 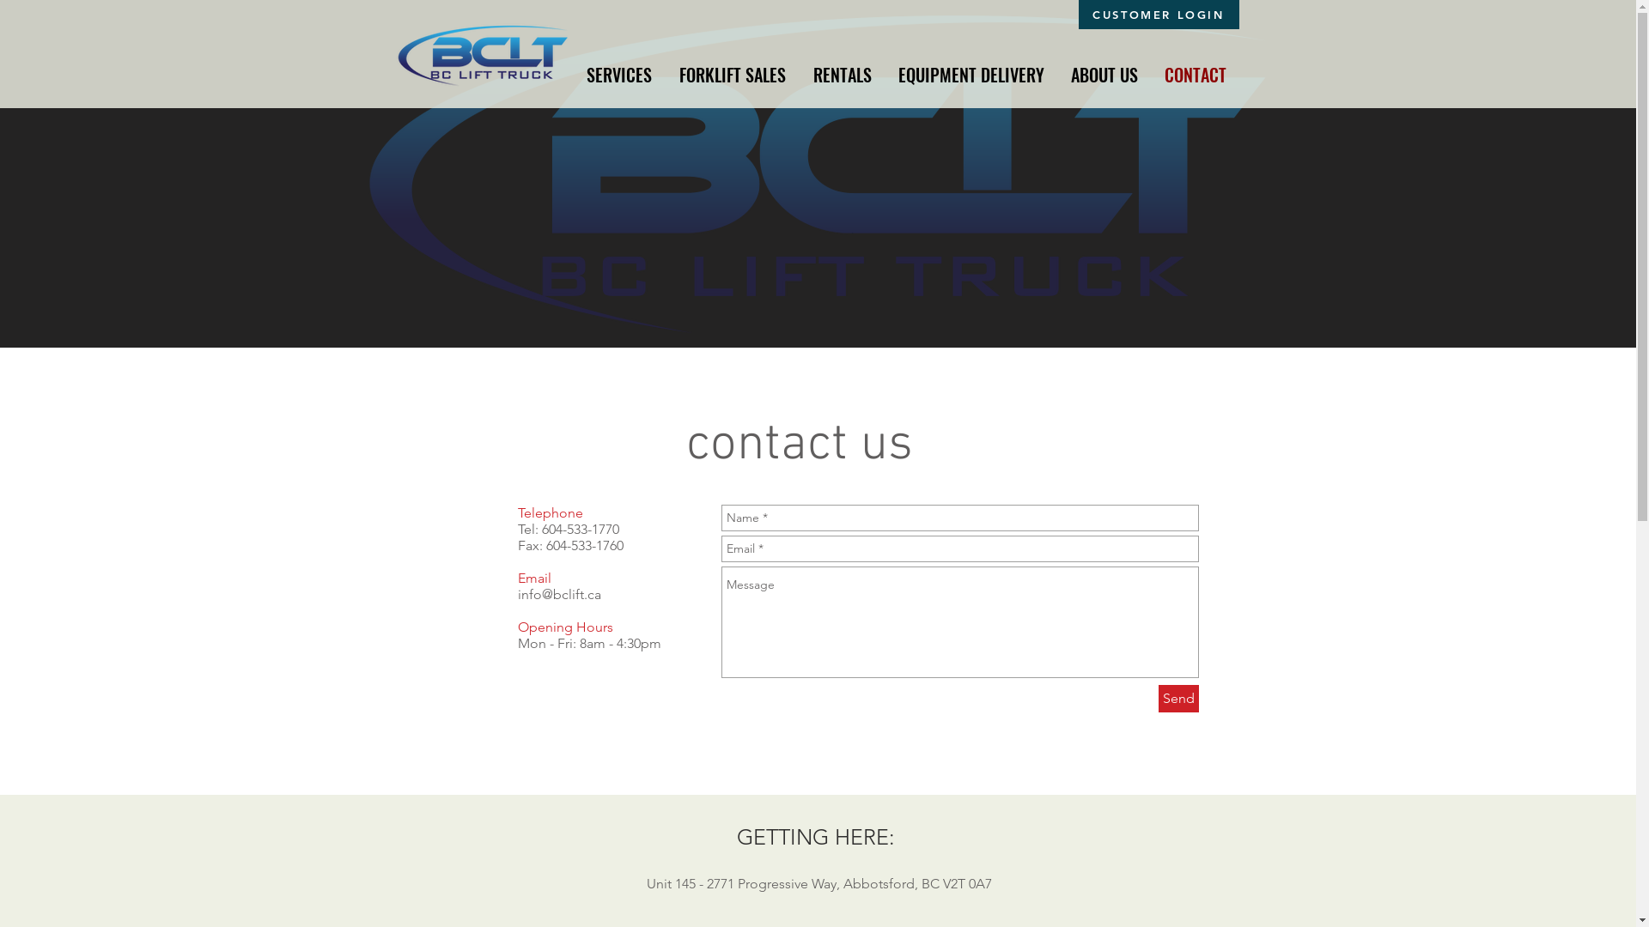 What do you see at coordinates (842, 75) in the screenshot?
I see `RENTALS` at bounding box center [842, 75].